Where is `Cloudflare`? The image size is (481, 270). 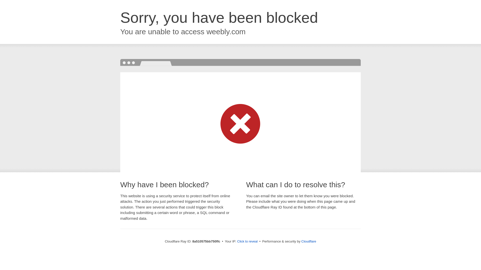 Cloudflare is located at coordinates (309, 241).